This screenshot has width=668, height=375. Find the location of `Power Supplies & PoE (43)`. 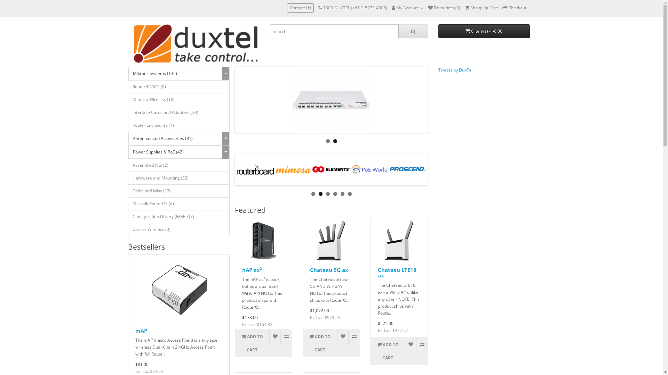

Power Supplies & PoE (43) is located at coordinates (175, 152).